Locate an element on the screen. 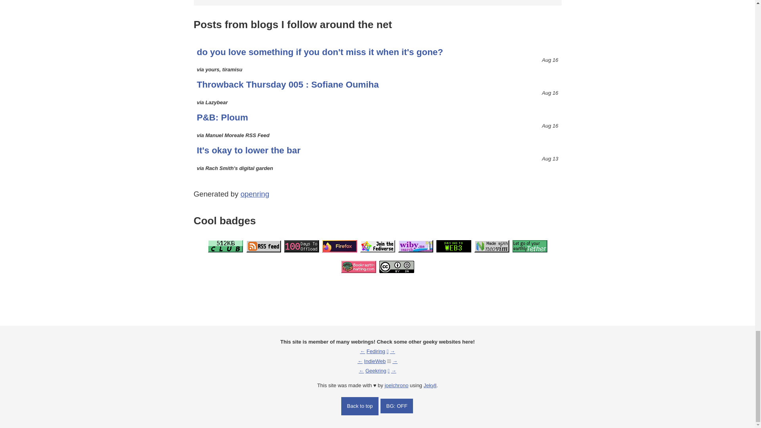 The height and width of the screenshot is (428, 761). Join 100 Days To Offload with me! is located at coordinates (301, 246).